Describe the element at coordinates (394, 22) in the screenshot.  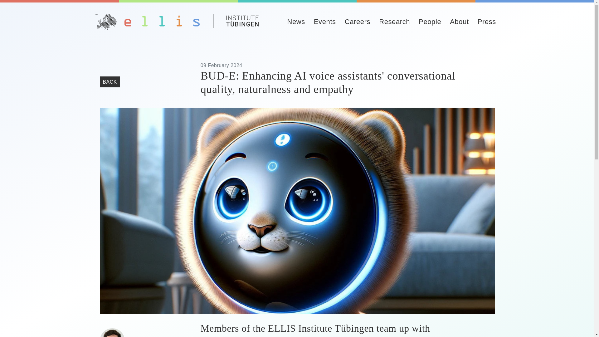
I see `Research` at that location.